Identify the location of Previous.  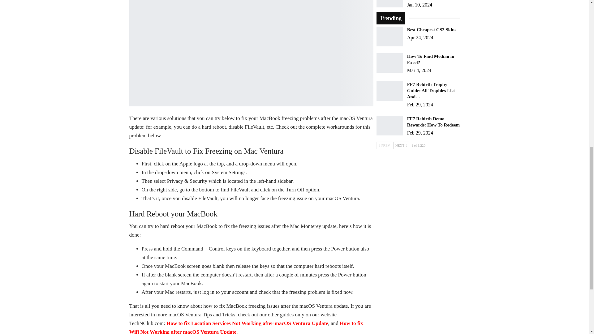
(384, 145).